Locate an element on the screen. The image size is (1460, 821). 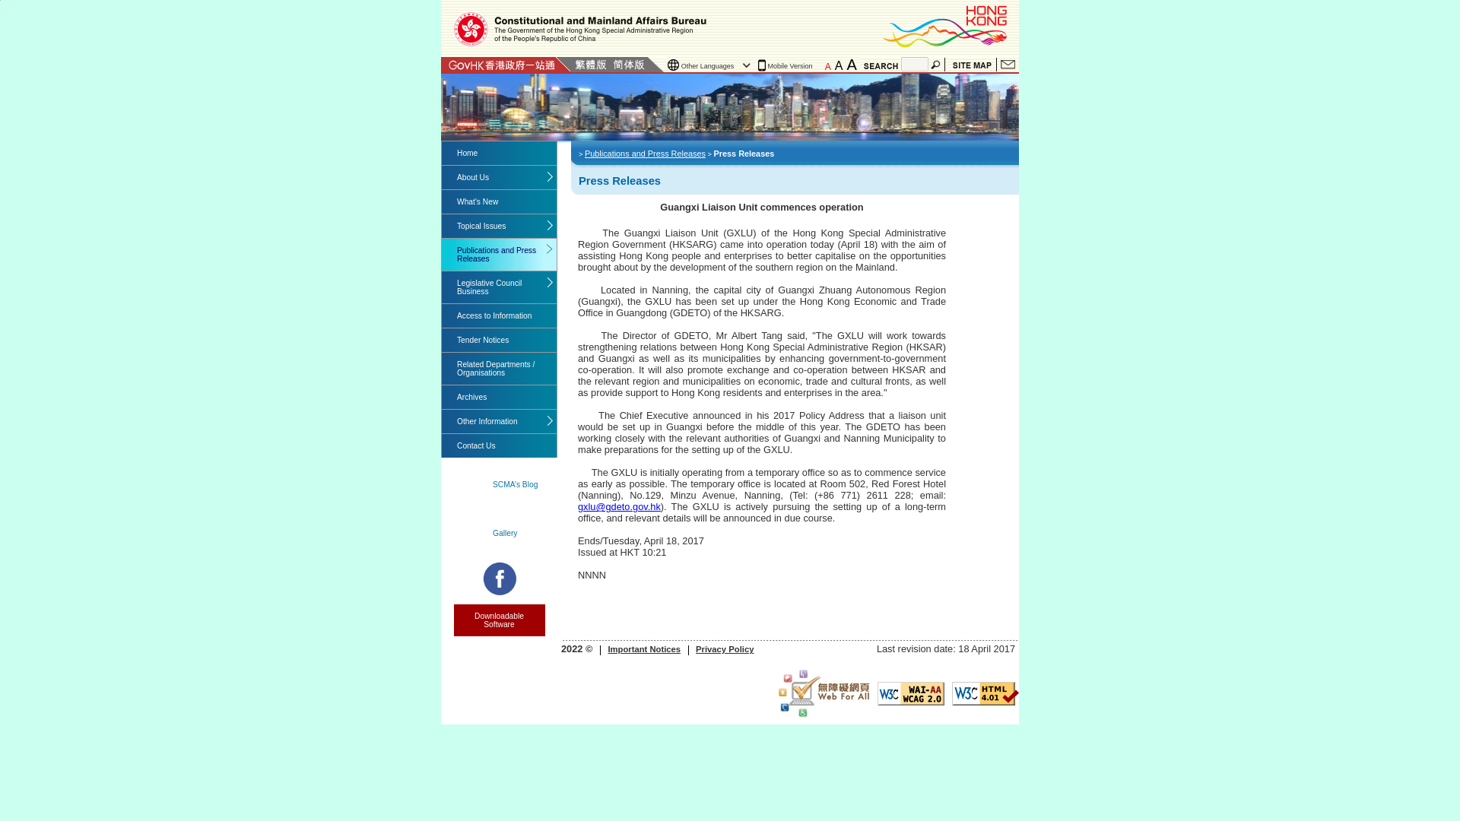
About Us is located at coordinates (499, 178).